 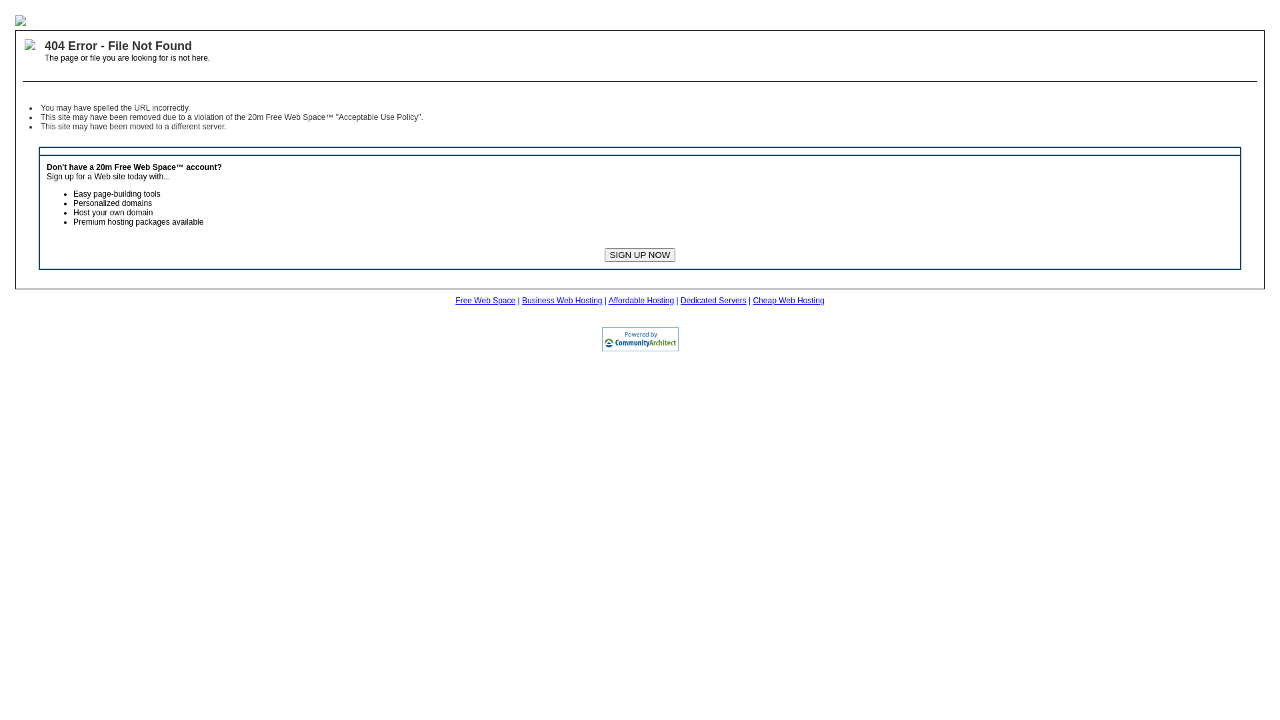 I want to click on Cheap Web Hosting, so click(x=788, y=301).